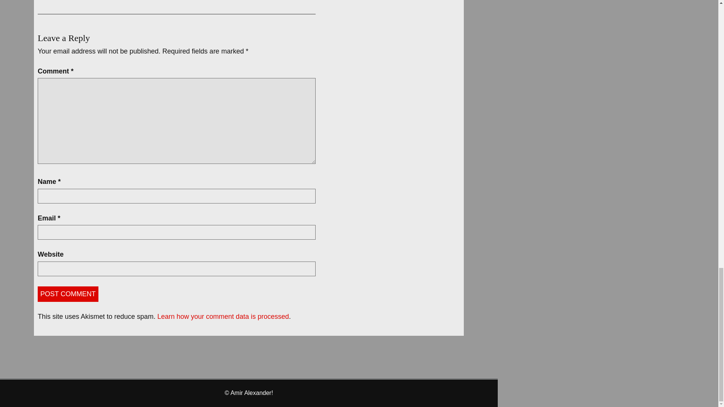  I want to click on Learn how your comment data is processed, so click(223, 317).